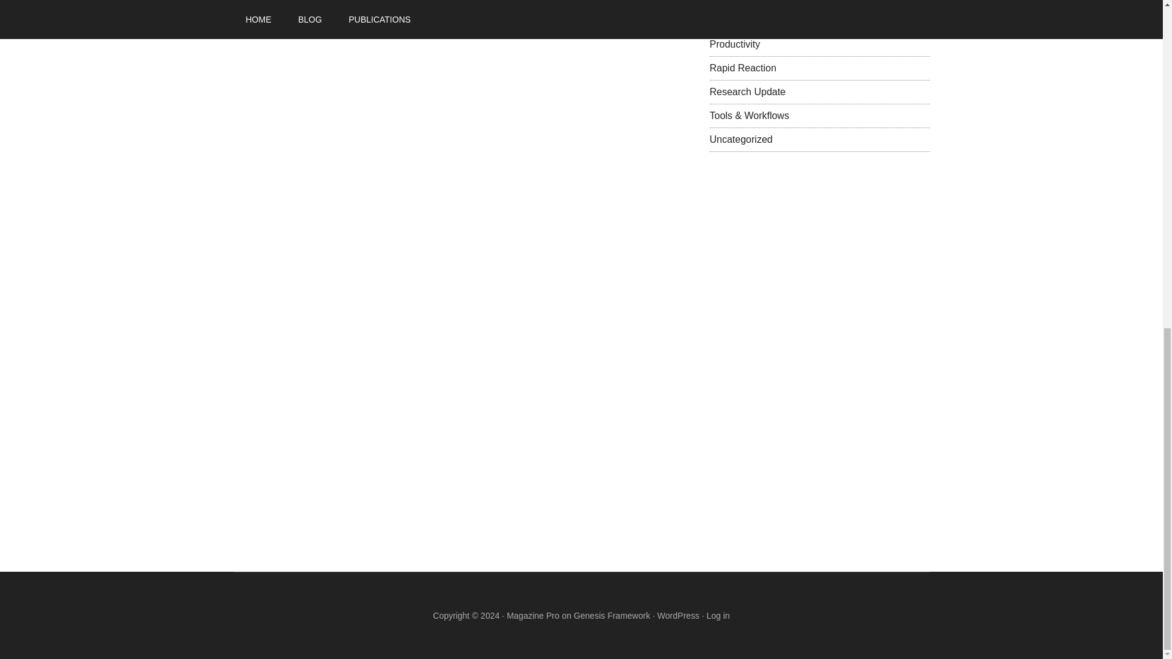 This screenshot has height=659, width=1172. Describe the element at coordinates (747, 92) in the screenshot. I see `Research Update` at that location.